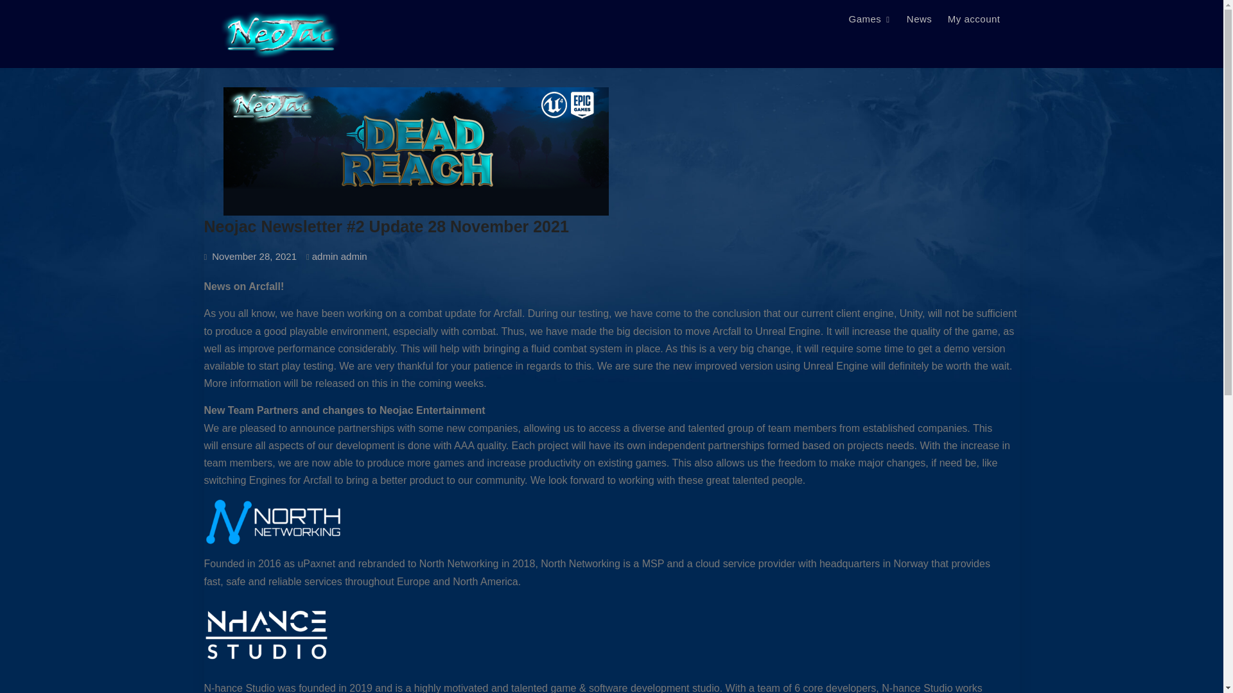 This screenshot has height=693, width=1233. What do you see at coordinates (870, 19) in the screenshot?
I see `Games` at bounding box center [870, 19].